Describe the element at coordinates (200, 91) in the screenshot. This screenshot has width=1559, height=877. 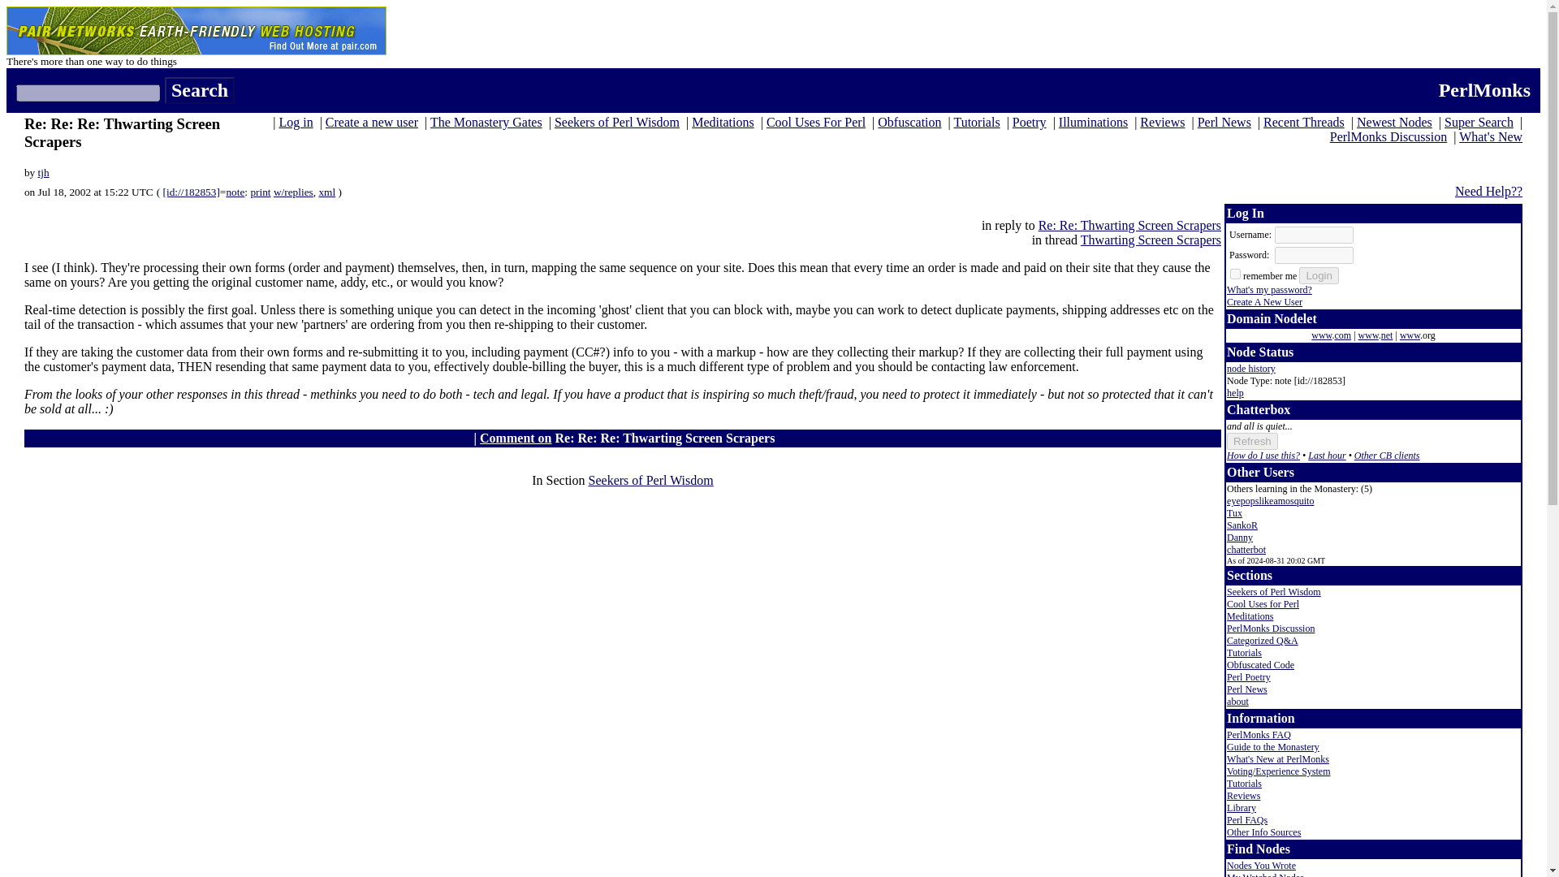
I see `Search` at that location.